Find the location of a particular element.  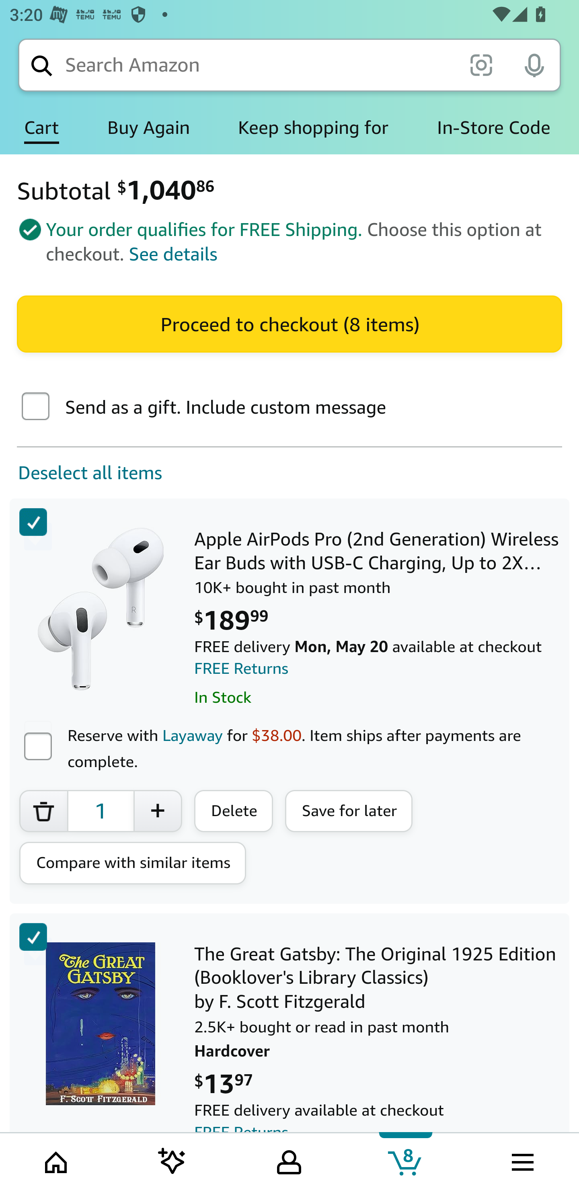

Send as a gift. Include custom message is located at coordinates (35, 407).